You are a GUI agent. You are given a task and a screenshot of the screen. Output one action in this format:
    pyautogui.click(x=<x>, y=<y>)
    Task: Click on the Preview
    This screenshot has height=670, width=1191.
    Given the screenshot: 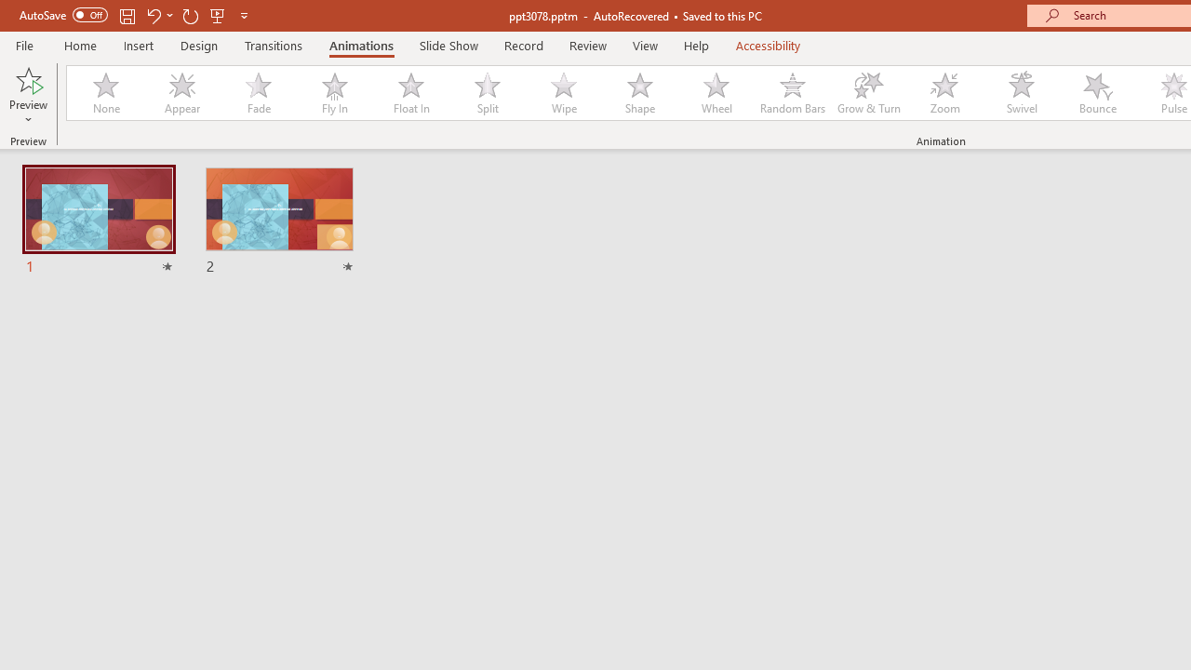 What is the action you would take?
    pyautogui.click(x=28, y=78)
    